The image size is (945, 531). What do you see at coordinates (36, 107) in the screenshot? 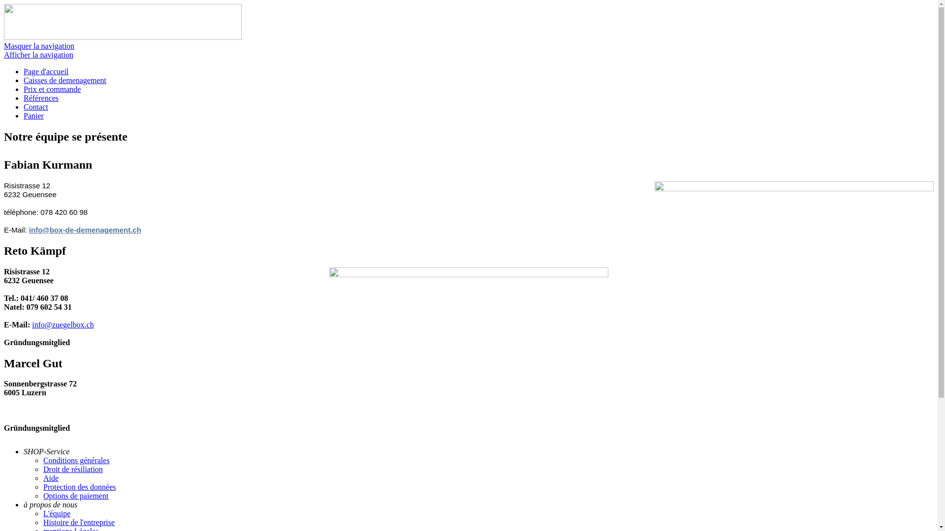
I see `Contact` at bounding box center [36, 107].